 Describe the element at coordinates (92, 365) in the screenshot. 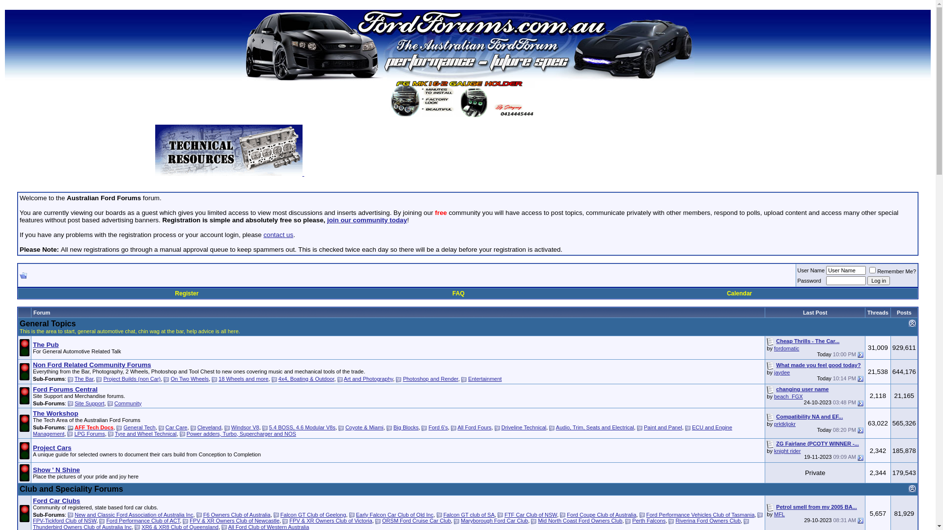

I see `Non Ford Related Community Forums` at that location.